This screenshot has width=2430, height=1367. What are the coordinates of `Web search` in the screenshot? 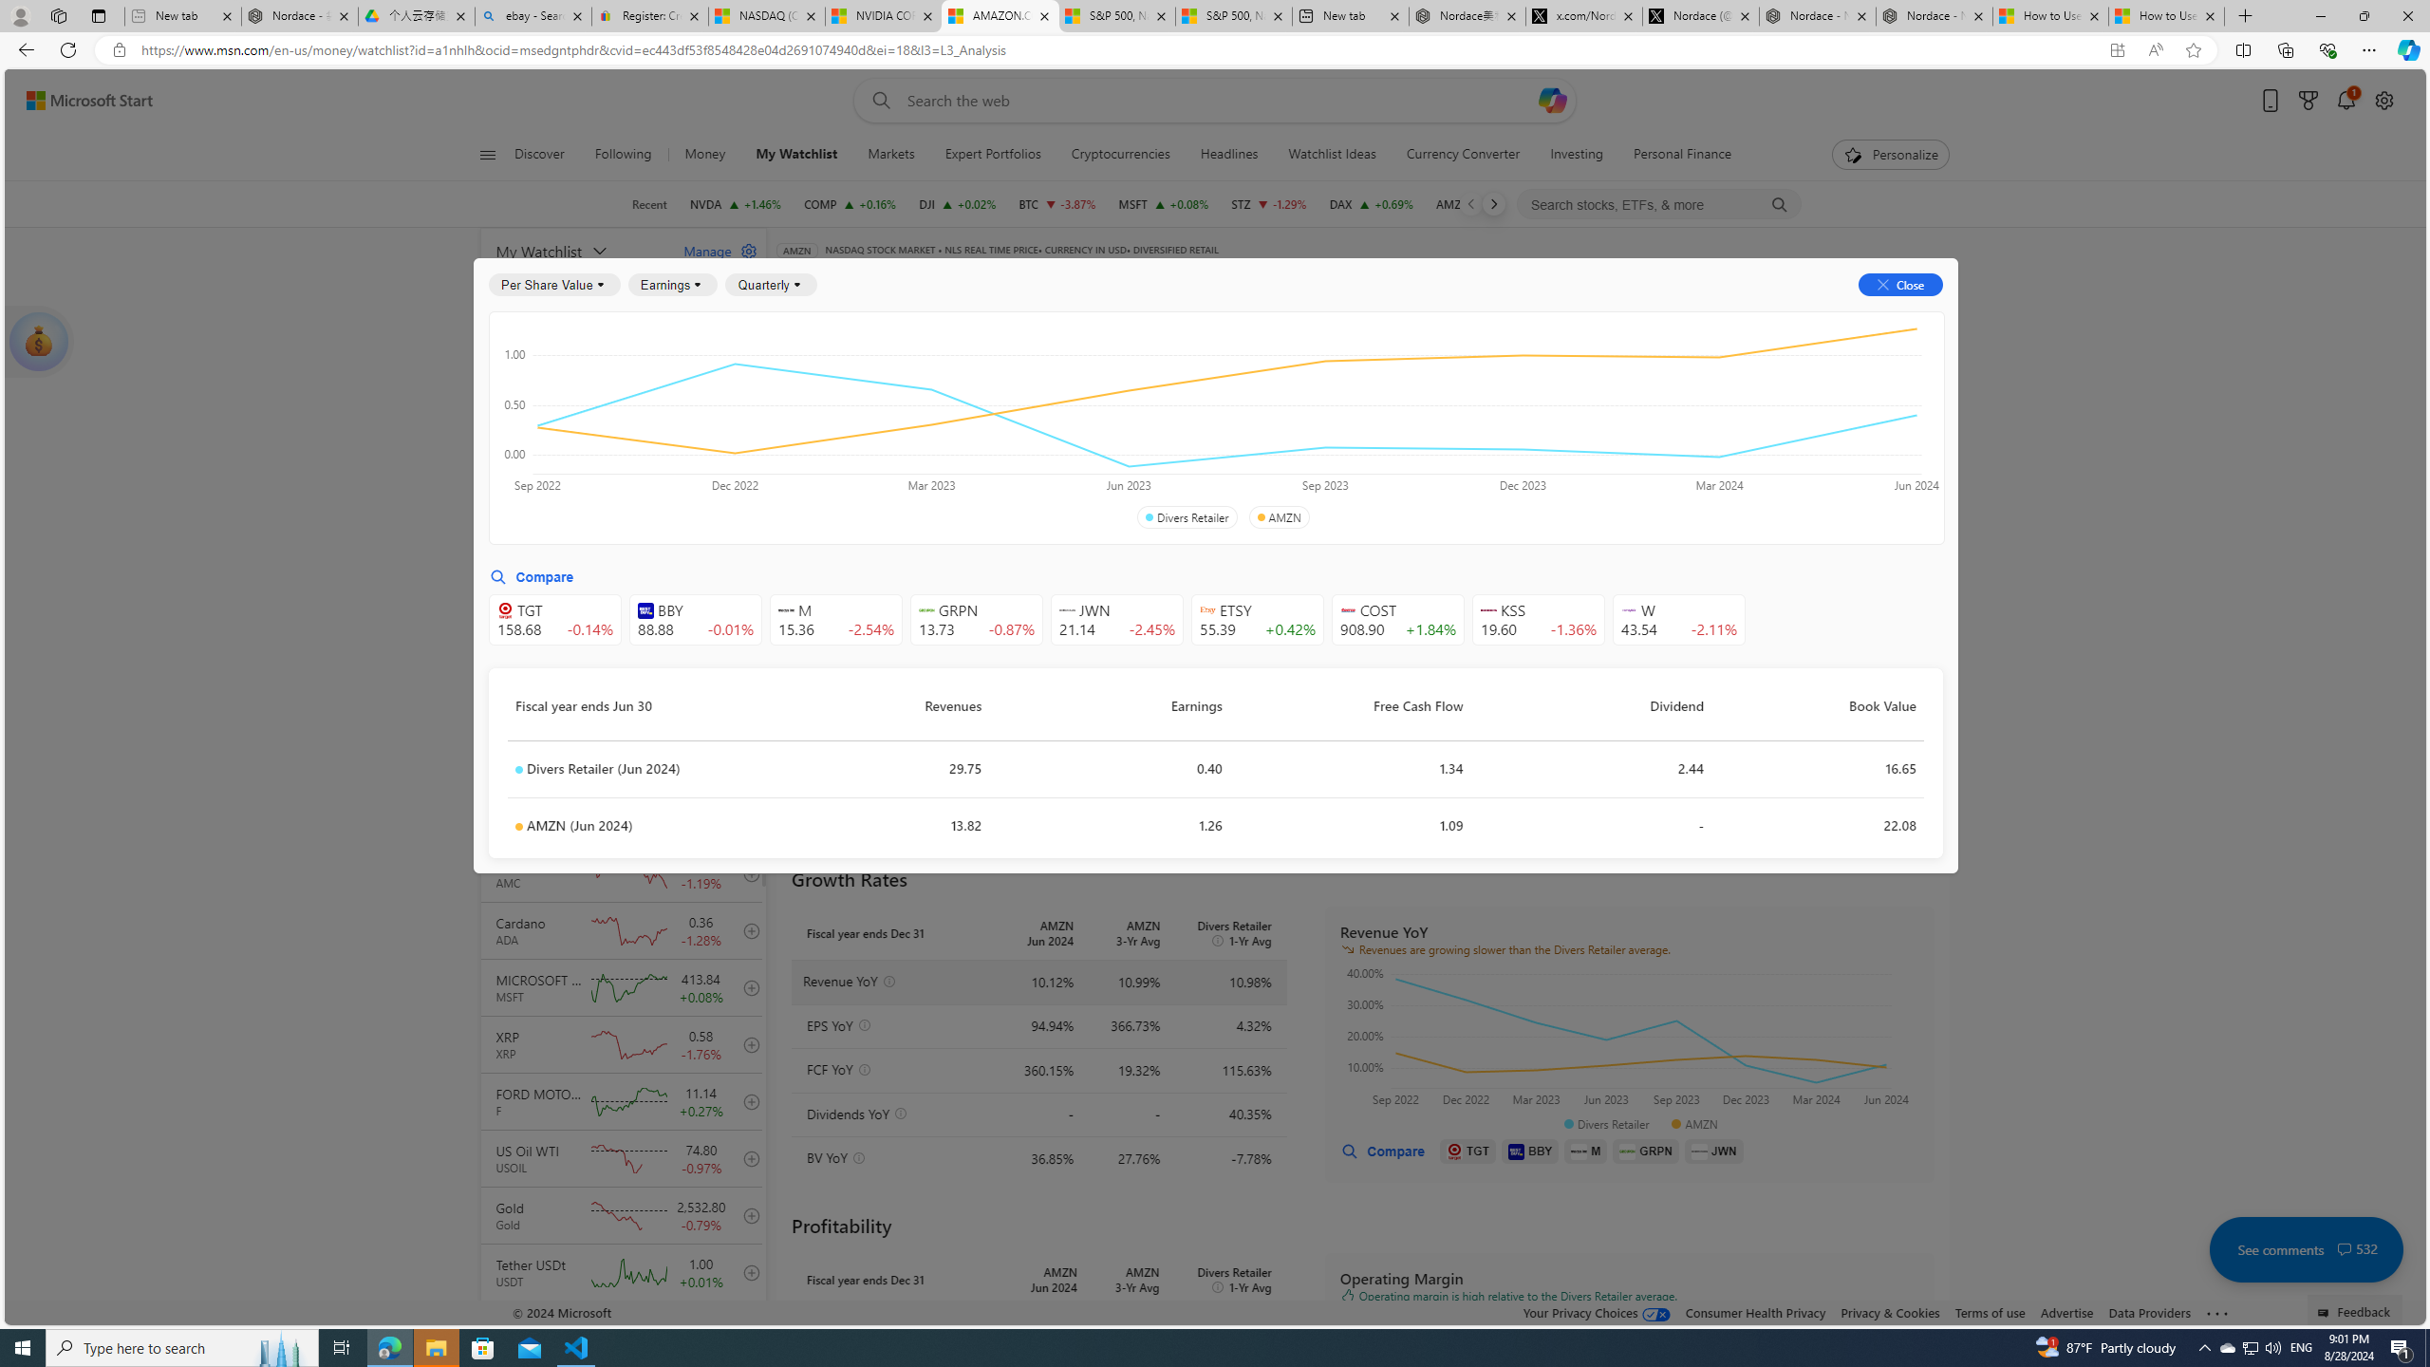 It's located at (878, 101).